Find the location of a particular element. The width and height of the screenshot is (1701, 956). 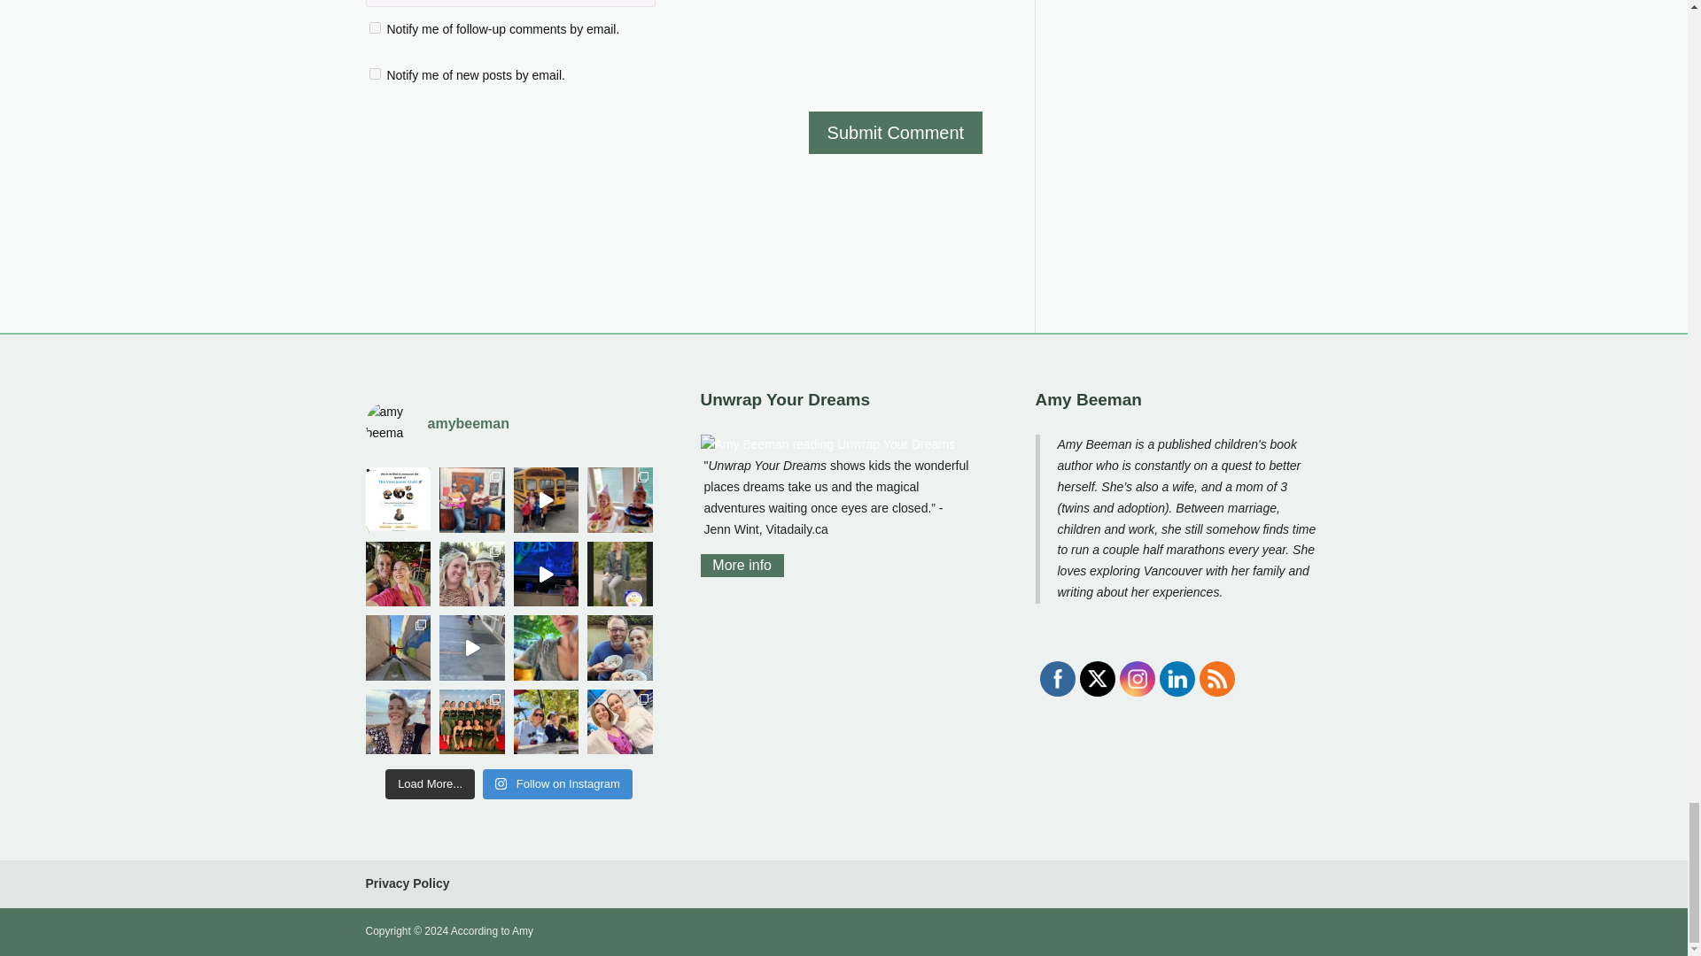

RSS is located at coordinates (1216, 678).